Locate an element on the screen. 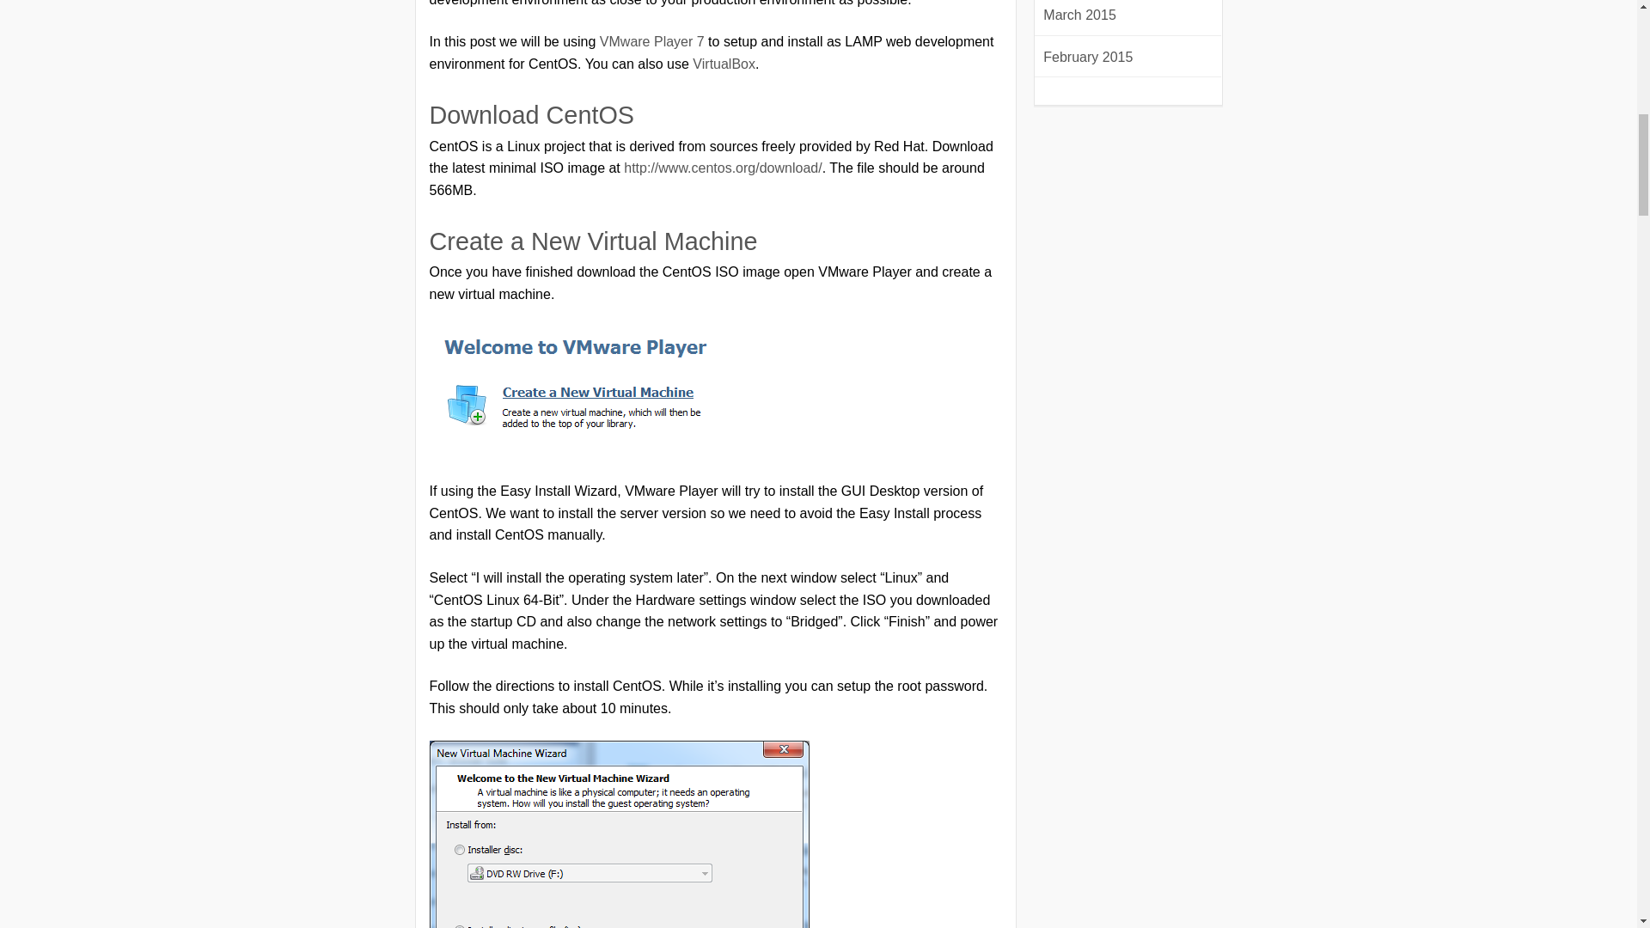 The image size is (1650, 928). VMware Player 7 is located at coordinates (651, 41).